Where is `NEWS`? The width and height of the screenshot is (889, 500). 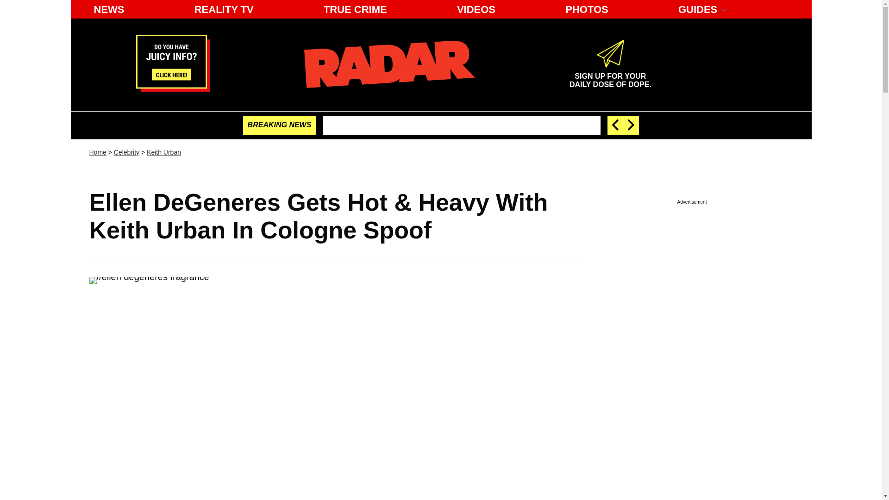
NEWS is located at coordinates (109, 9).